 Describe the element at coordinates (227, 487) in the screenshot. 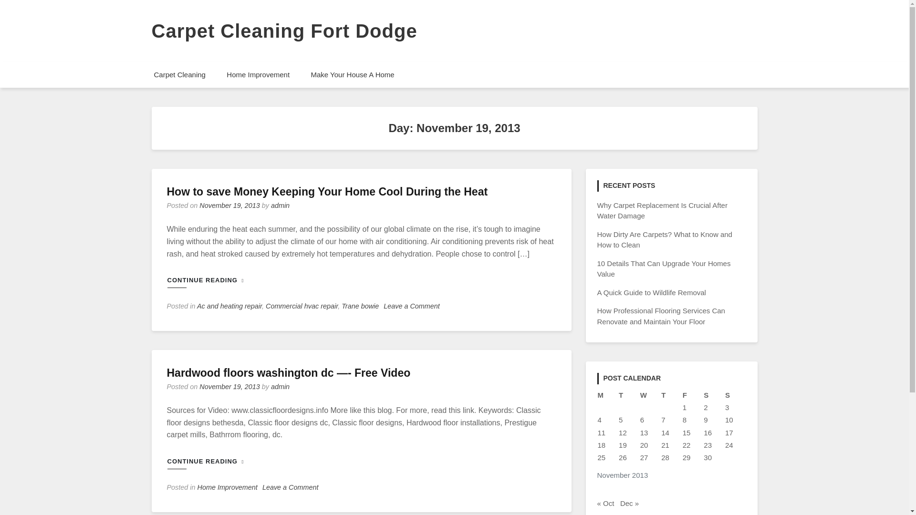

I see `Home Improvement` at that location.